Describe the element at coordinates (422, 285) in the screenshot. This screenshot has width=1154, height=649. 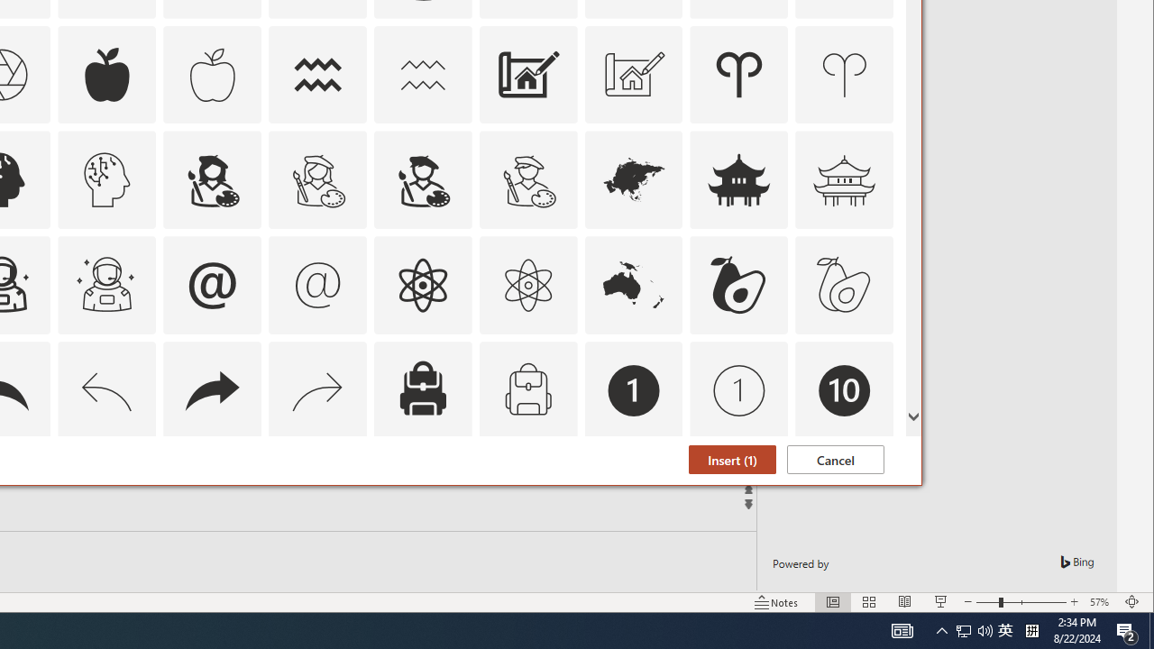
I see `AutomationID: Icons_Atom` at that location.